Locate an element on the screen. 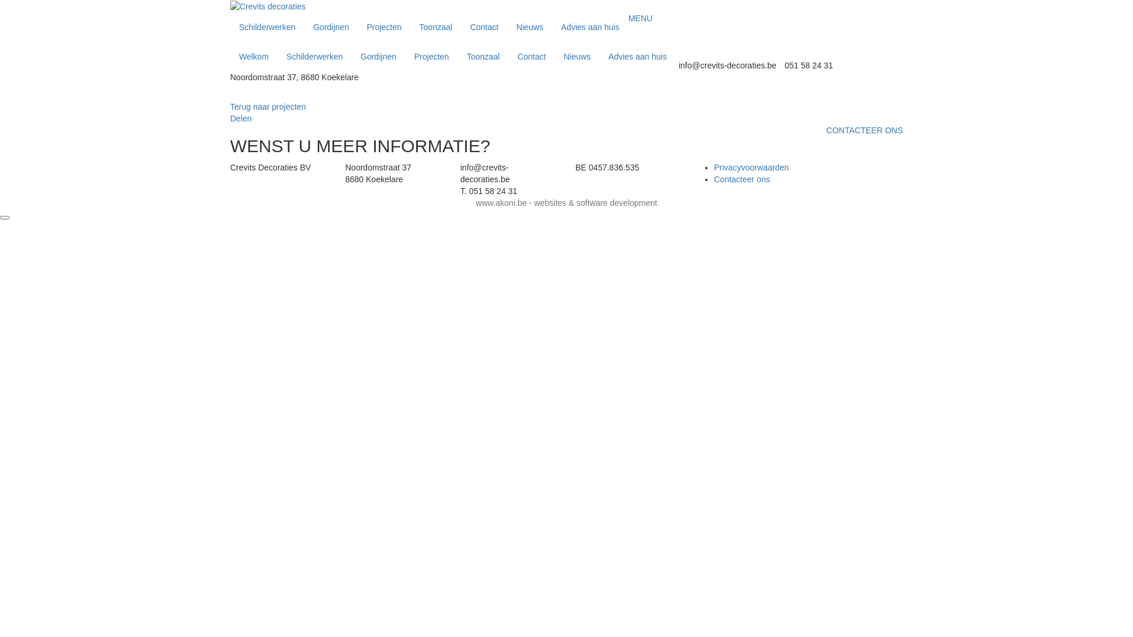 The image size is (1133, 637). Welkom is located at coordinates (254, 57).